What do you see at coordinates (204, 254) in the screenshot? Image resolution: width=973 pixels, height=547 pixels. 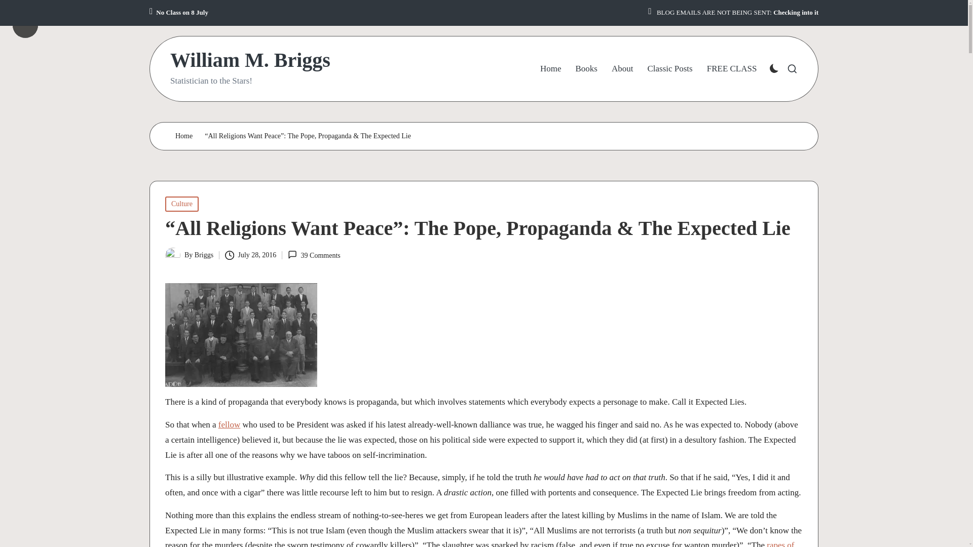 I see `View all posts by Briggs` at bounding box center [204, 254].